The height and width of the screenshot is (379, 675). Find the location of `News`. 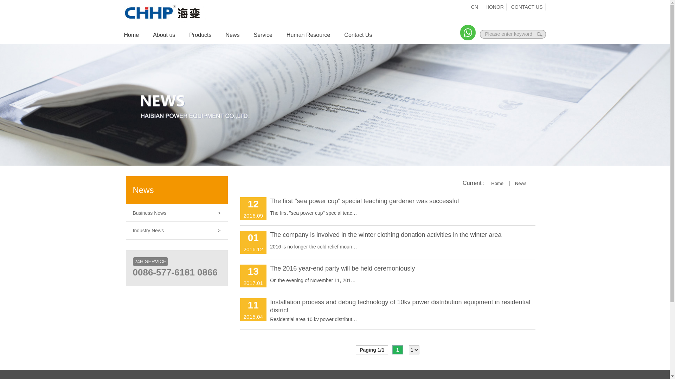

News is located at coordinates (521, 183).